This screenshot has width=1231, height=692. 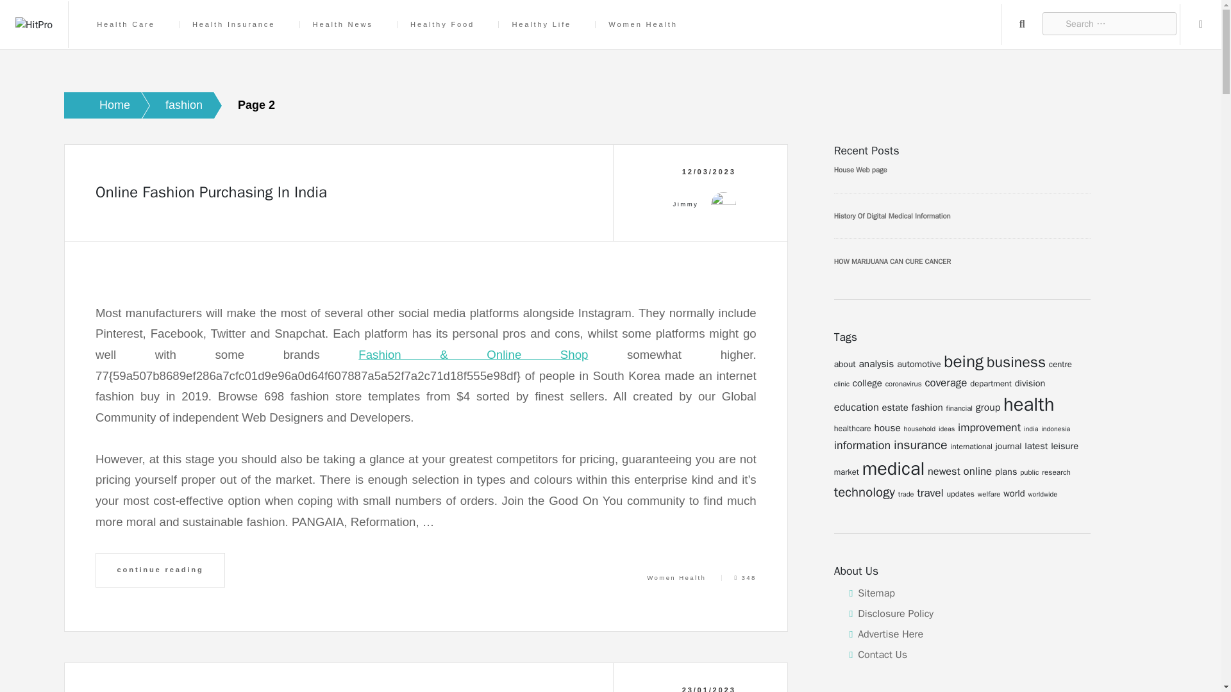 What do you see at coordinates (160, 570) in the screenshot?
I see `continue reading` at bounding box center [160, 570].